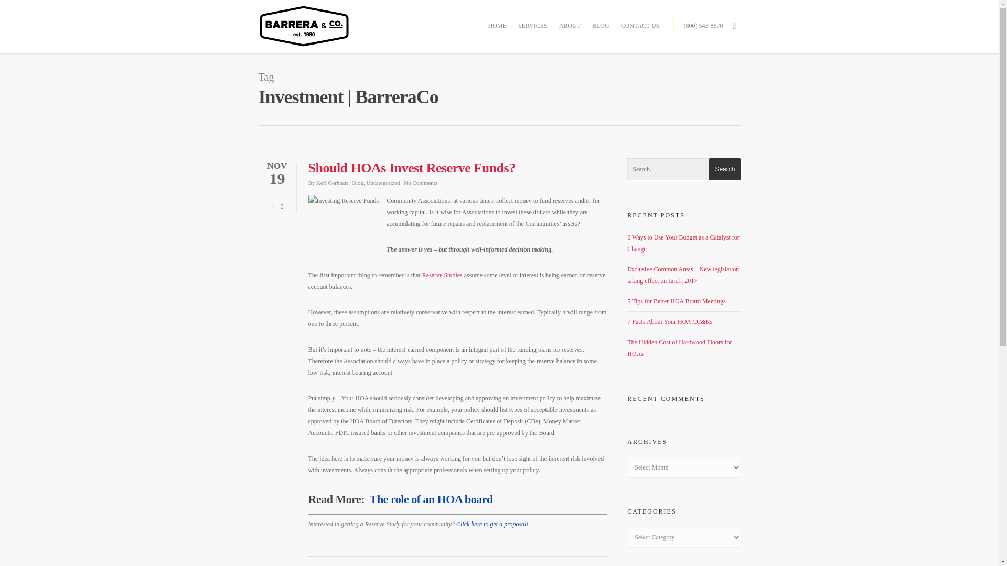 The image size is (1007, 566). Describe the element at coordinates (332, 183) in the screenshot. I see `Keri Gerheart` at that location.